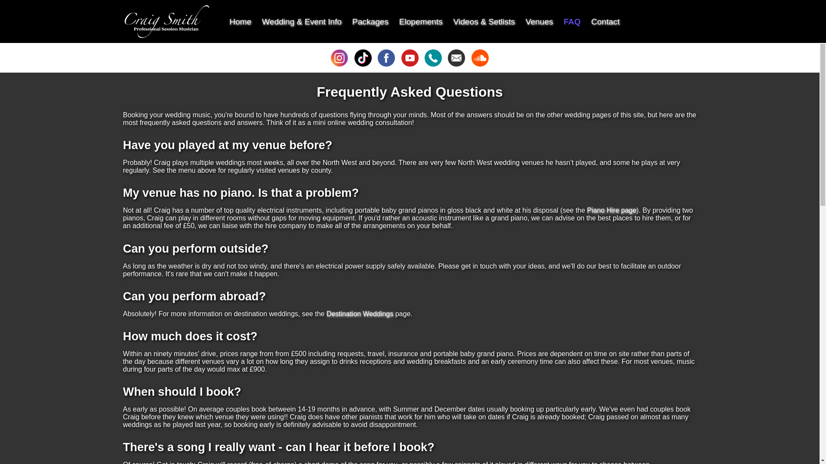  I want to click on Phone Craig..., so click(433, 64).